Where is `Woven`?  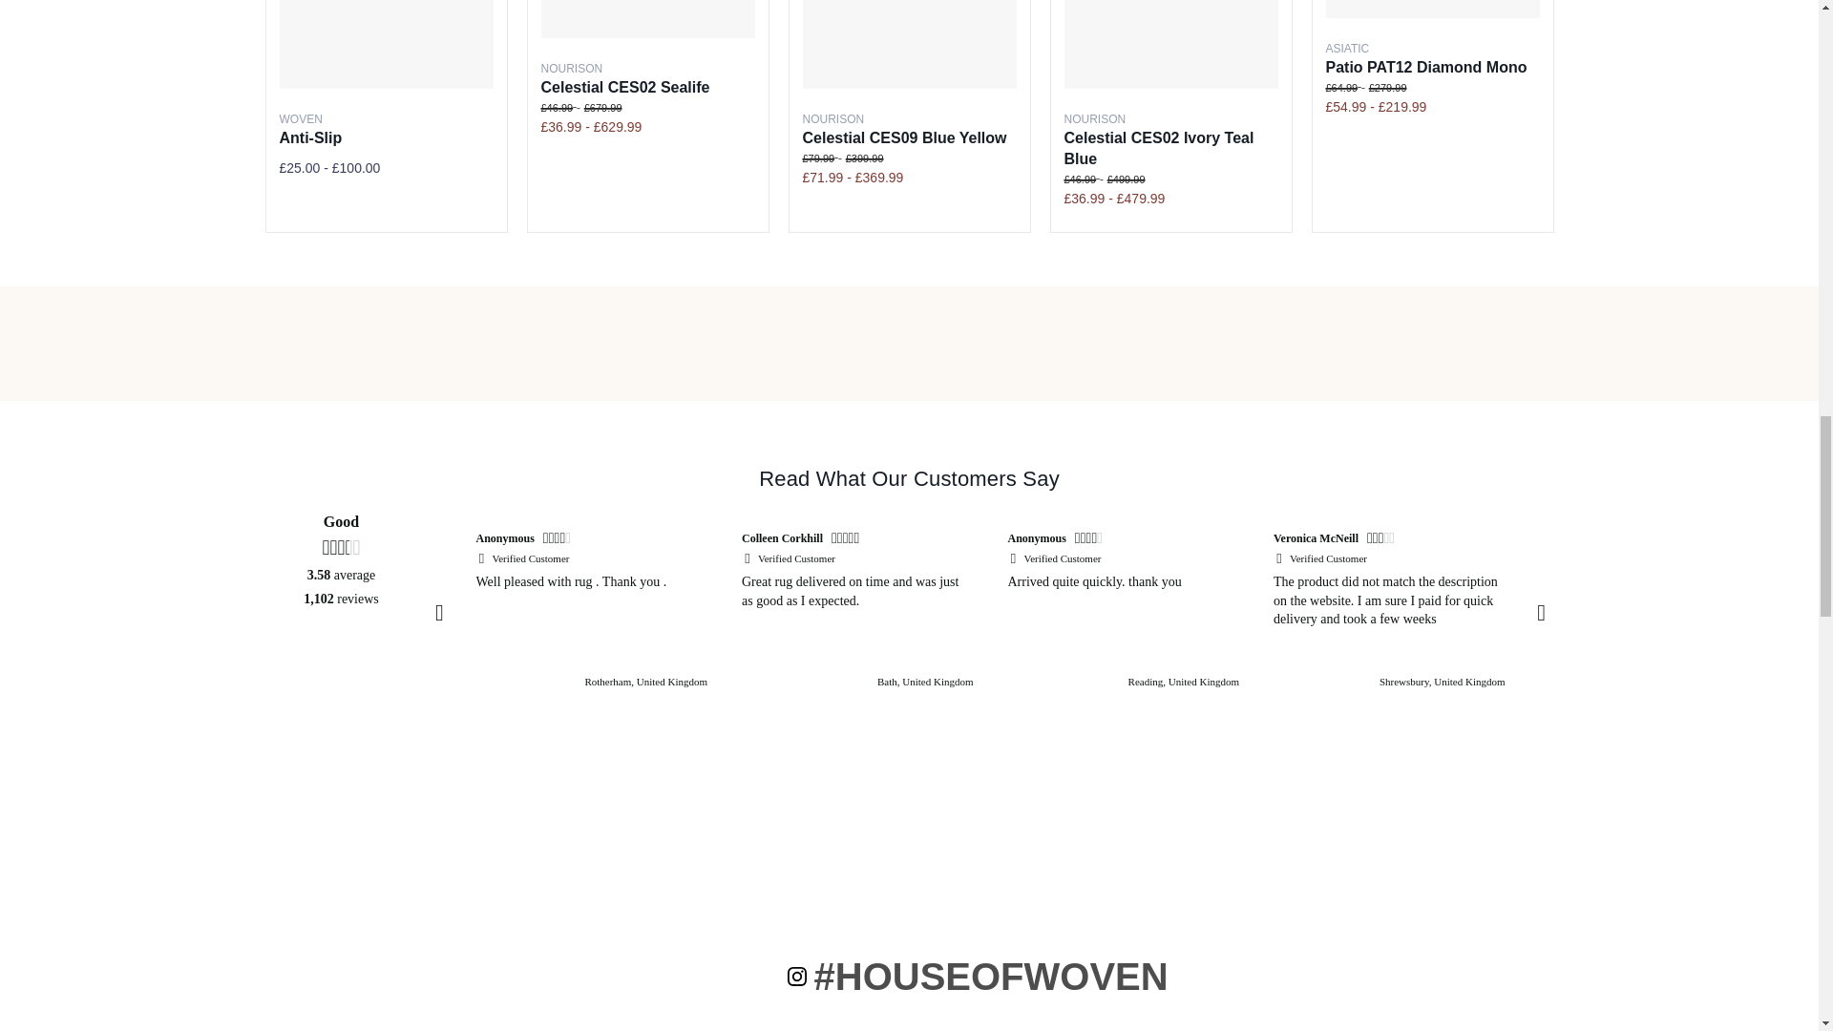 Woven is located at coordinates (300, 118).